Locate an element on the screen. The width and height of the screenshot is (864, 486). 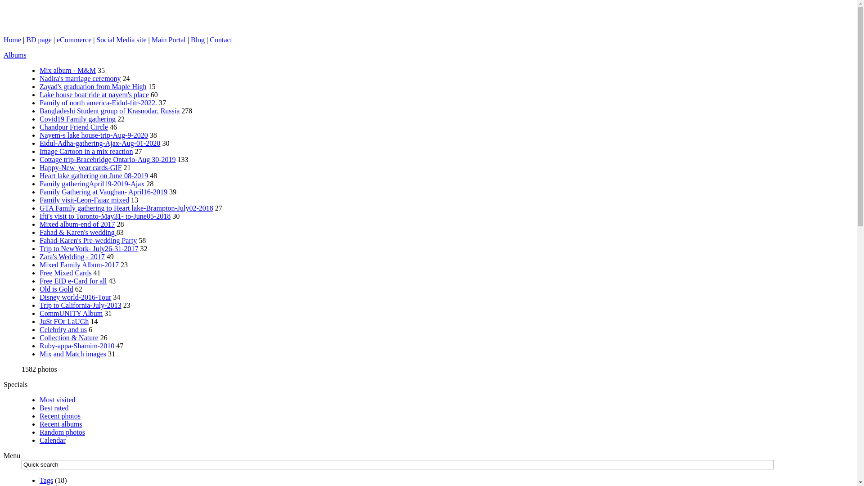
eCommerce is located at coordinates (74, 40).